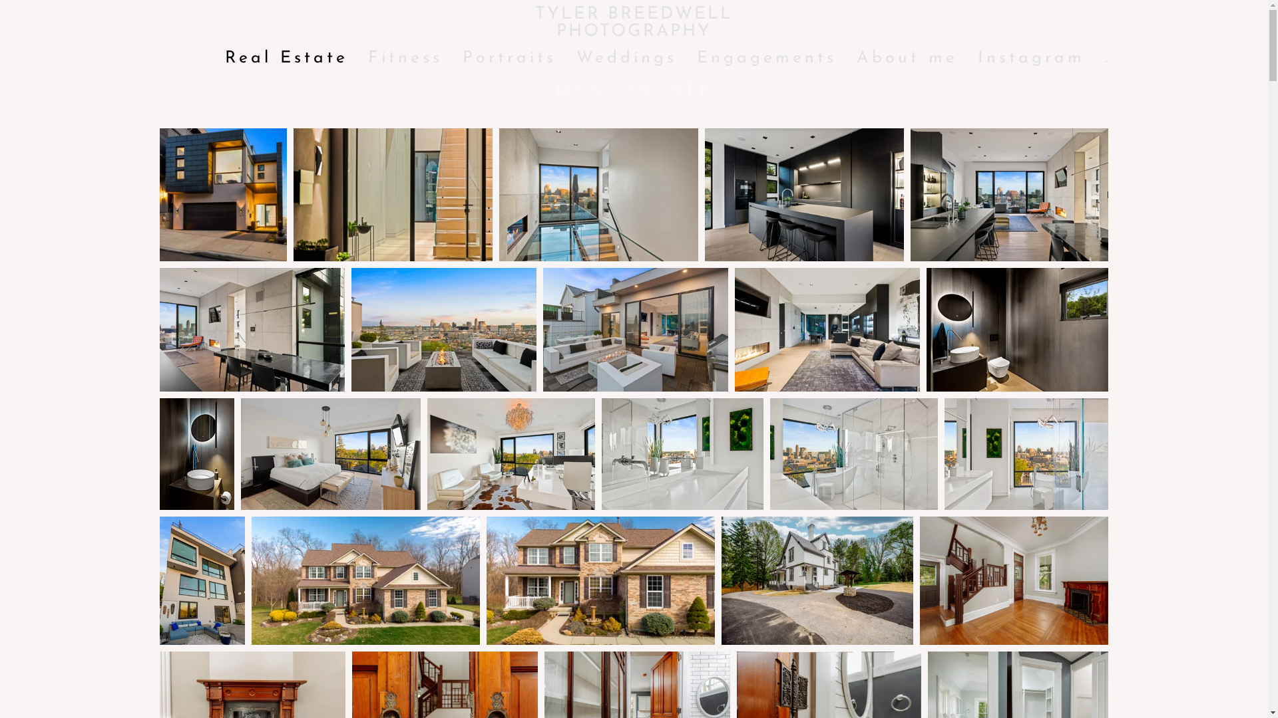  I want to click on Real Estate - TYLER BREEDWELL PHOTOGRAPHY, so click(1017, 581).